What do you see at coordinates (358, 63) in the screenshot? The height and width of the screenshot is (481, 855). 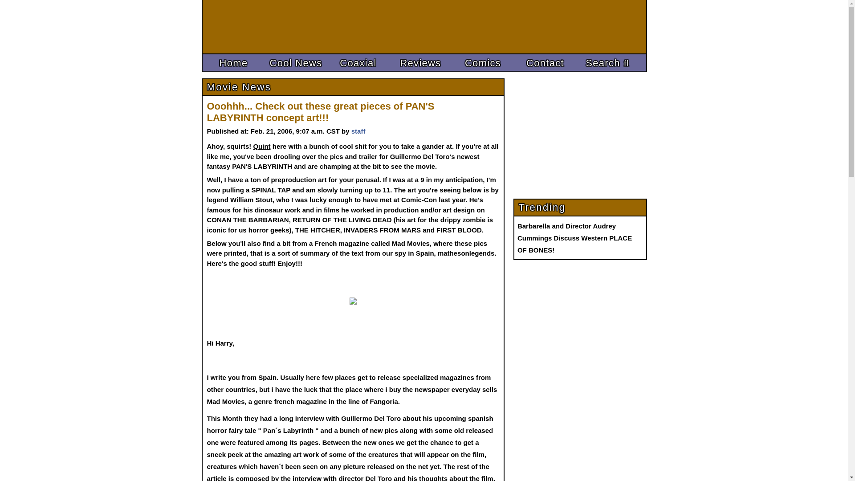 I see `Coaxial` at bounding box center [358, 63].